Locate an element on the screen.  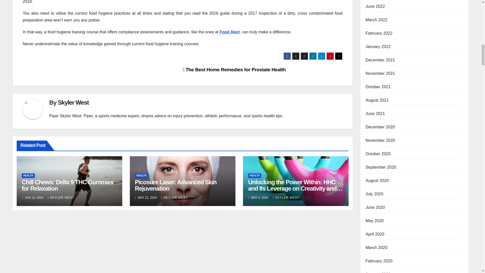
Skyler West is located at coordinates (73, 103).